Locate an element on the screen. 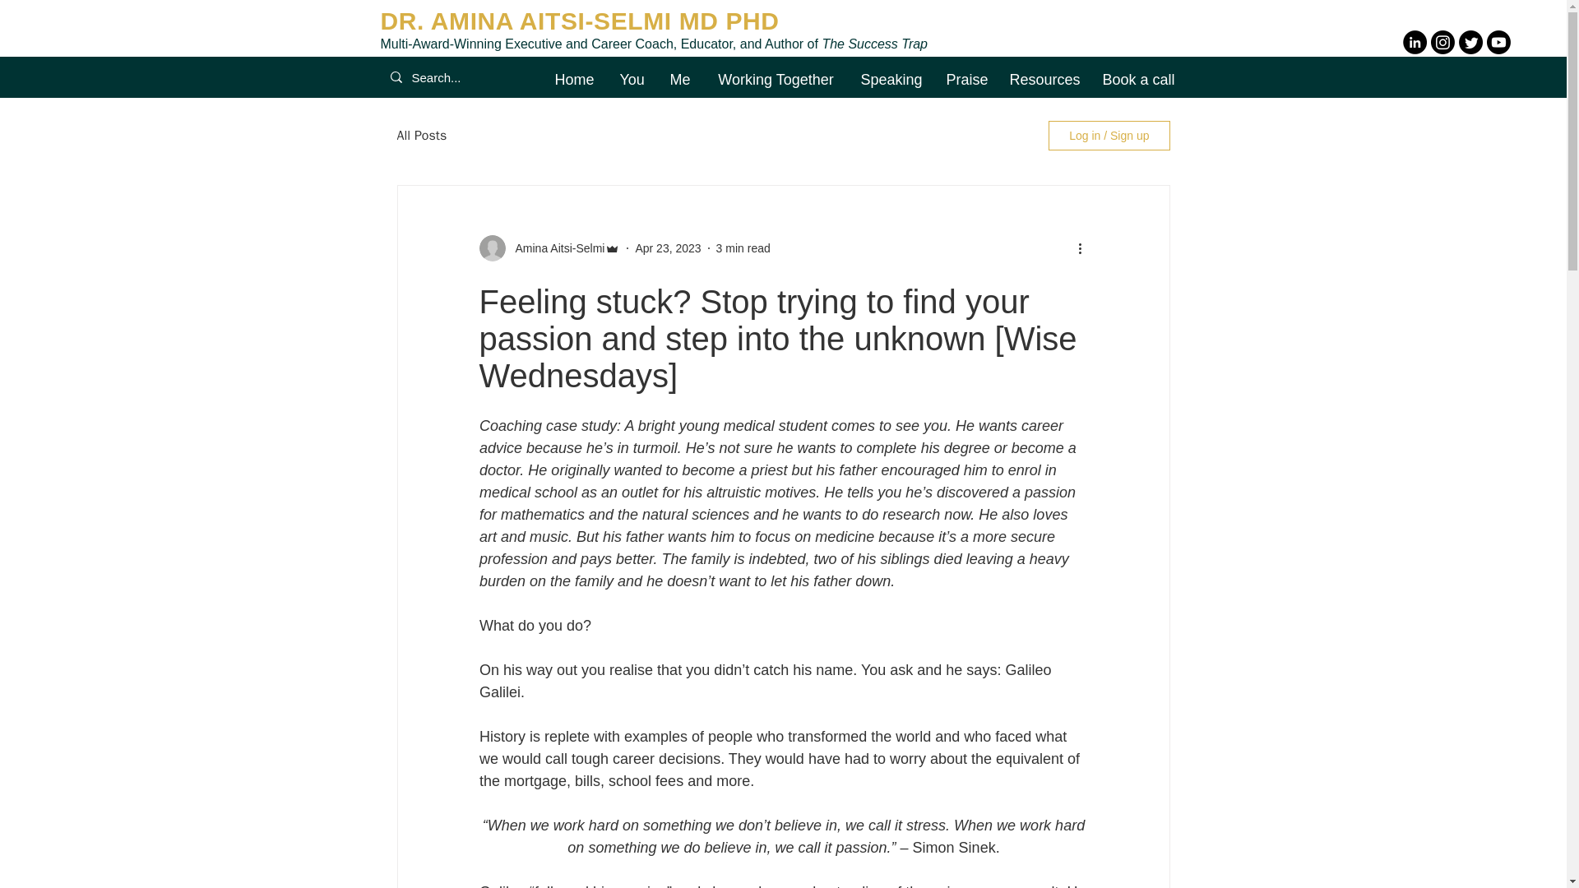  Speaking is located at coordinates (891, 80).